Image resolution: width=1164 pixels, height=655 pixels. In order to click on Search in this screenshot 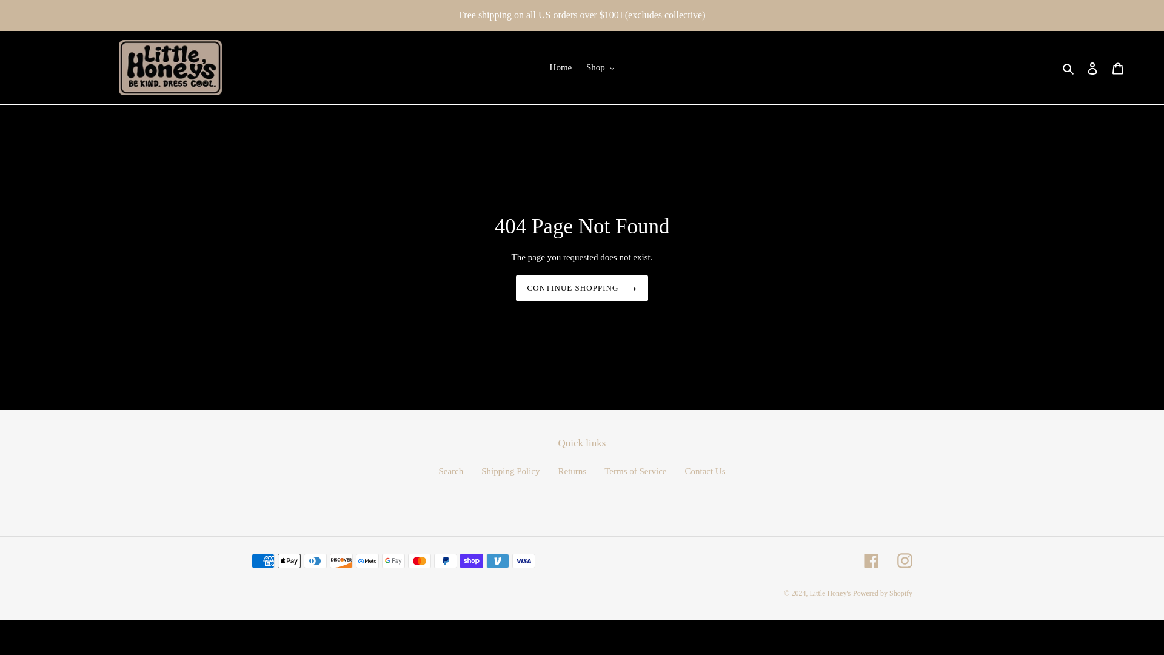, I will do `click(1069, 68)`.